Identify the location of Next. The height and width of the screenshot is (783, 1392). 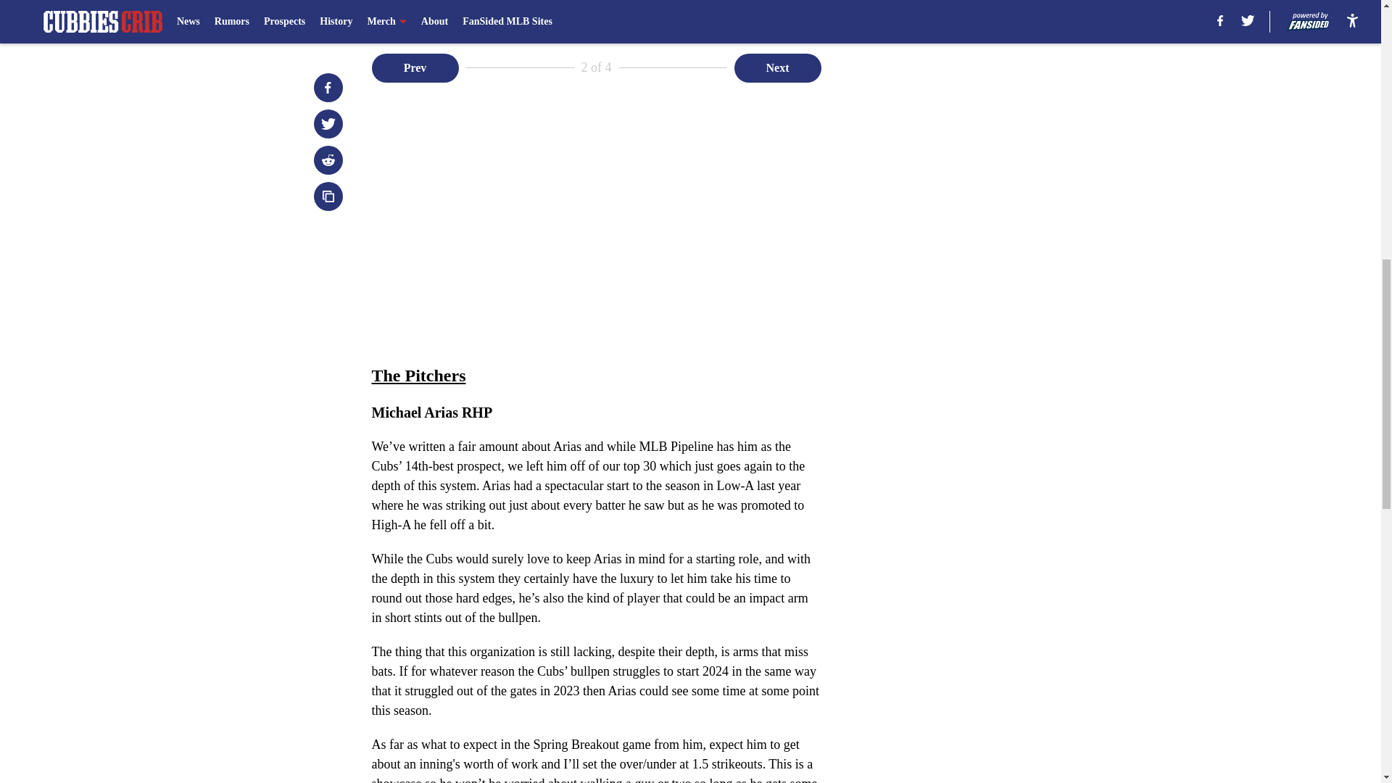
(777, 68).